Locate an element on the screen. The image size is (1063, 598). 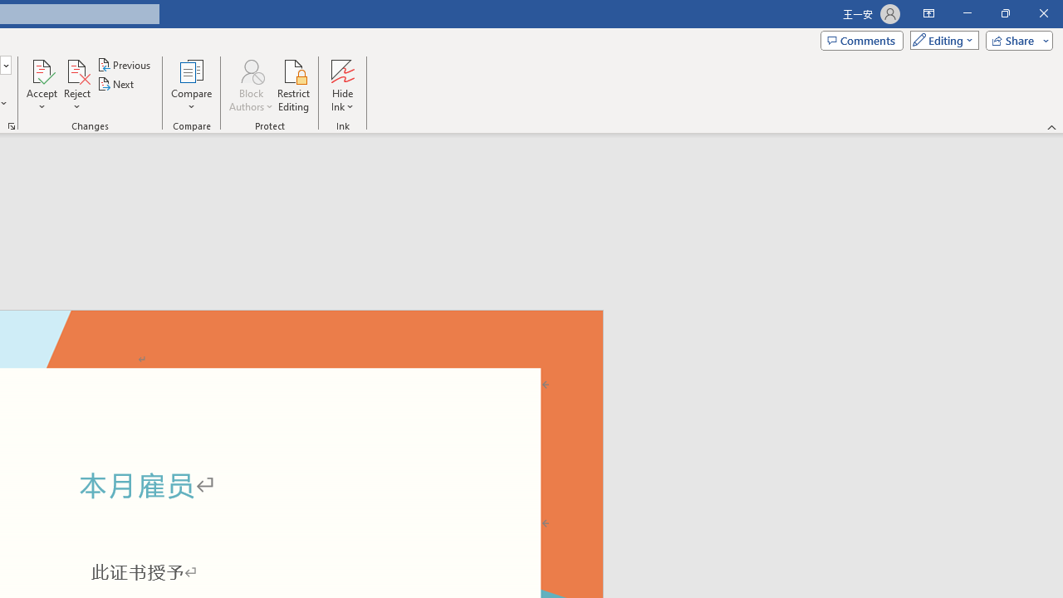
Accept is located at coordinates (42, 85).